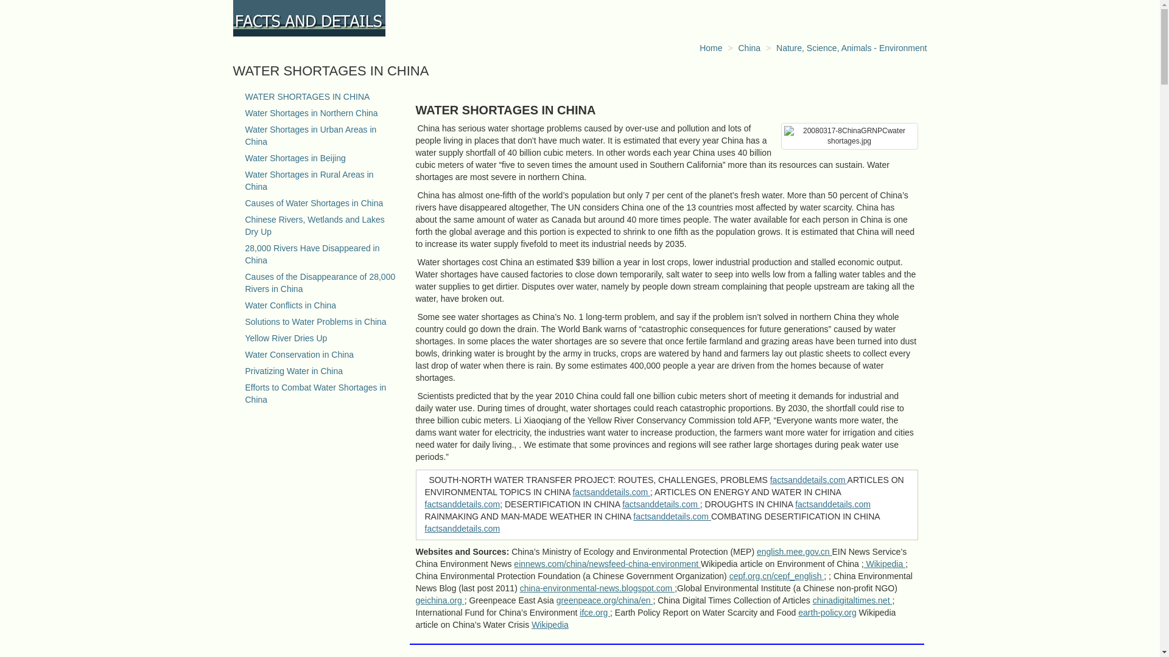 This screenshot has width=1169, height=657. I want to click on chinadigitaltimes.net, so click(852, 600).